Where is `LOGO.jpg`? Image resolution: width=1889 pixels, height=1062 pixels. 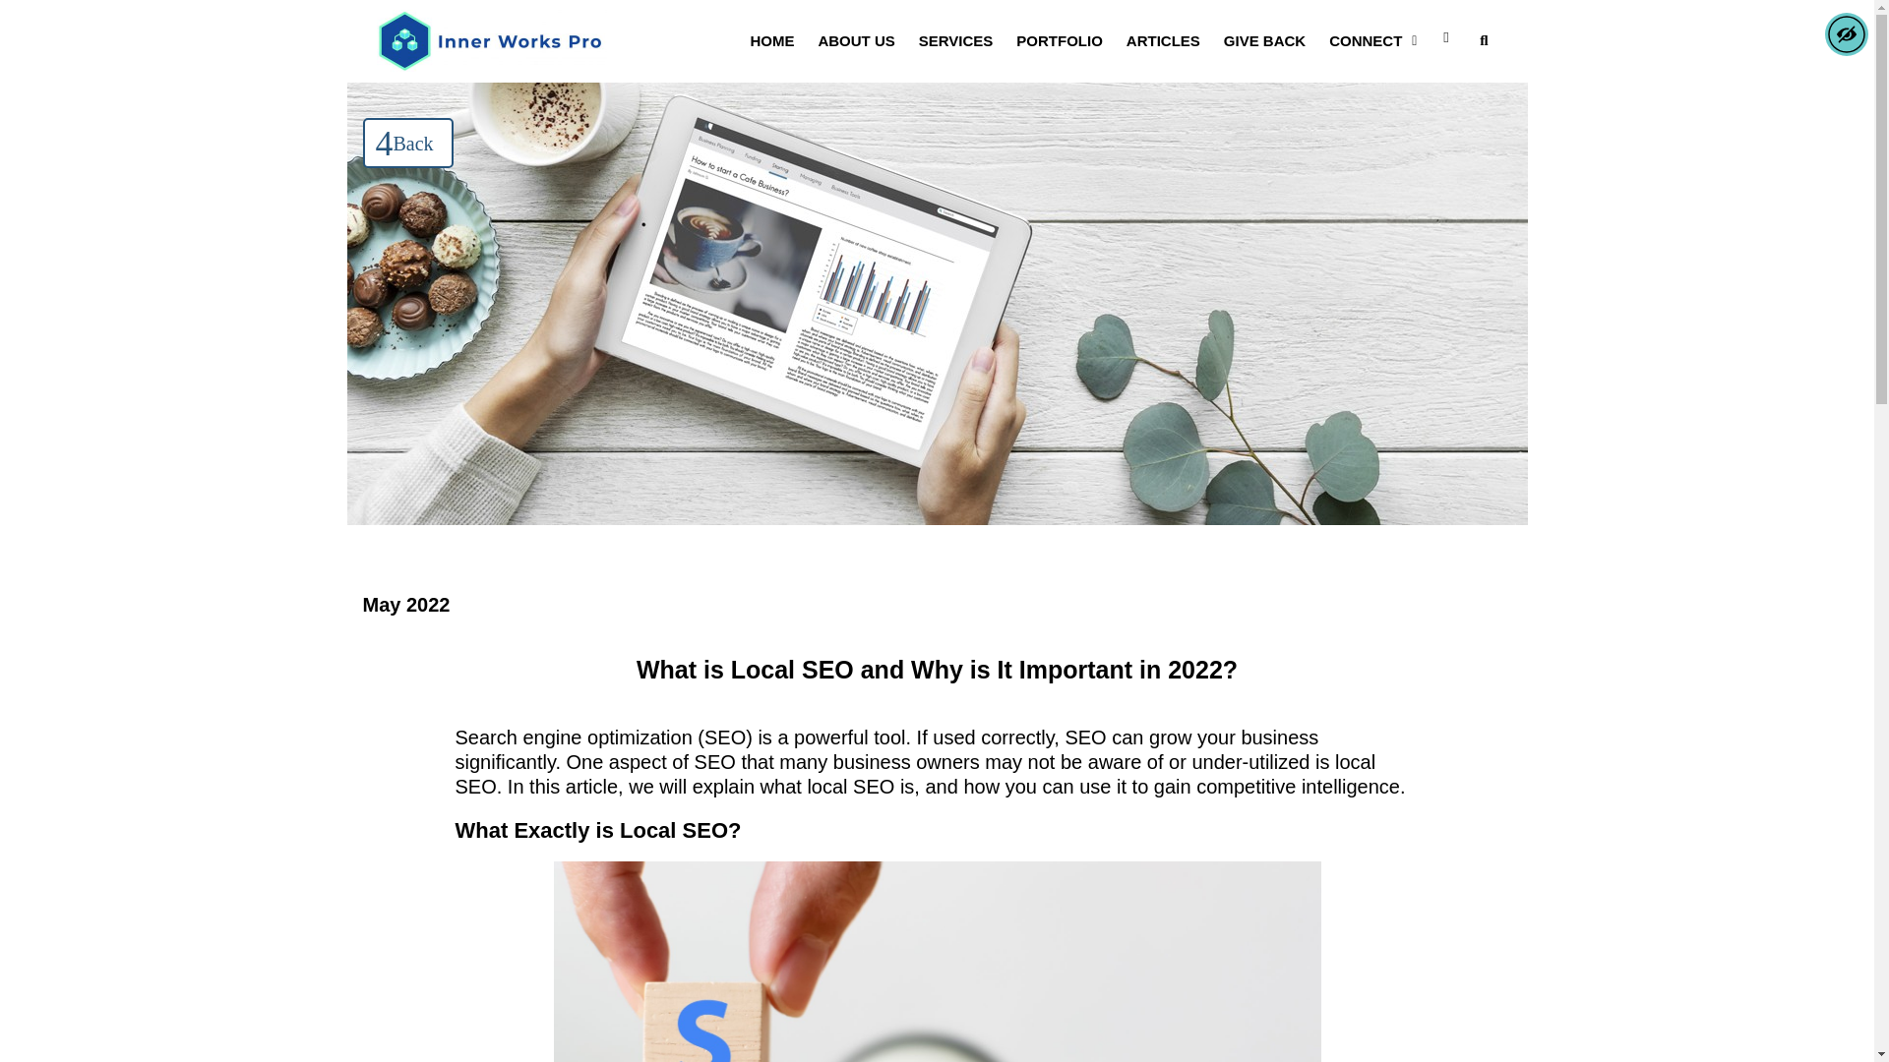 LOGO.jpg is located at coordinates (491, 40).